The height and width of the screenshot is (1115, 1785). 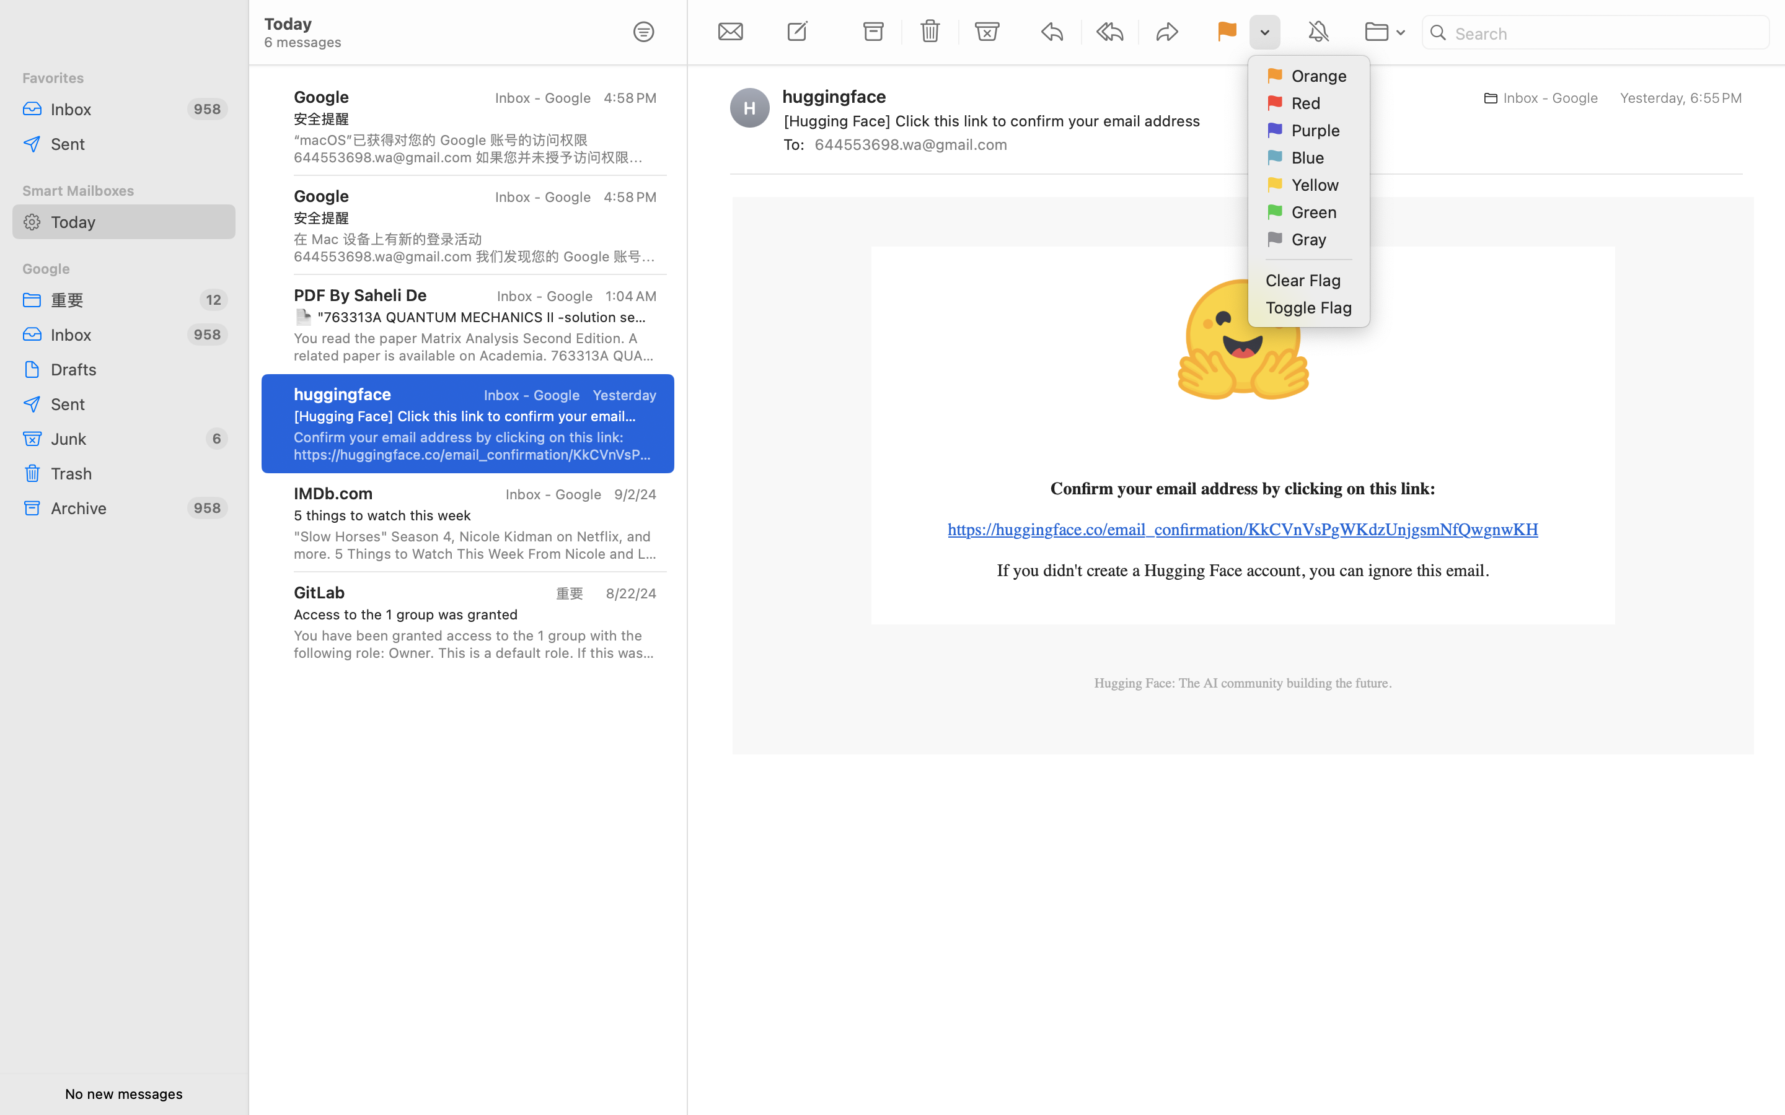 I want to click on [Hugging Face] Click this link to confirm your email address, so click(x=470, y=416).